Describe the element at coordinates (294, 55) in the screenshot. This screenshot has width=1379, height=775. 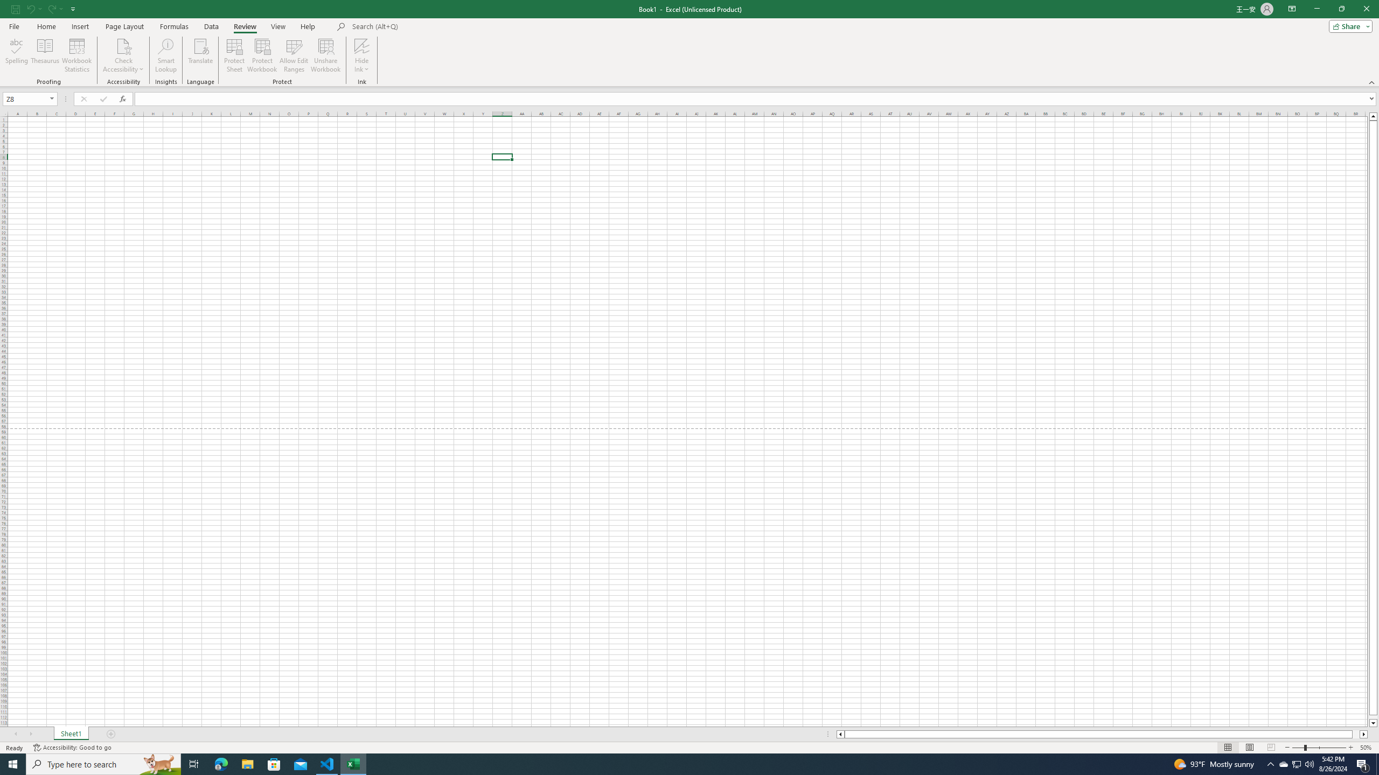
I see `Allow Edit Ranges` at that location.